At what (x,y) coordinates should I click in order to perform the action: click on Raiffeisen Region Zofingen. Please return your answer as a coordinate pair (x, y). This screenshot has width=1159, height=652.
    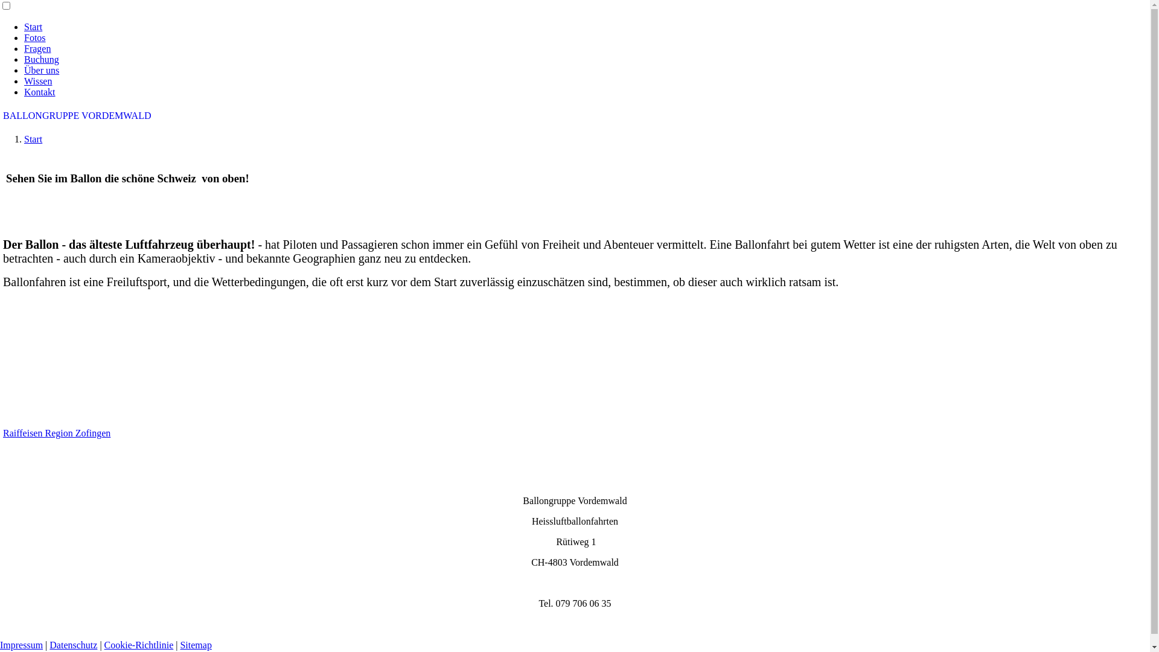
    Looking at the image, I should click on (57, 433).